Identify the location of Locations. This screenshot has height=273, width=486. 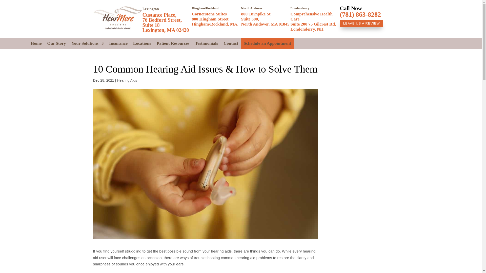
(142, 43).